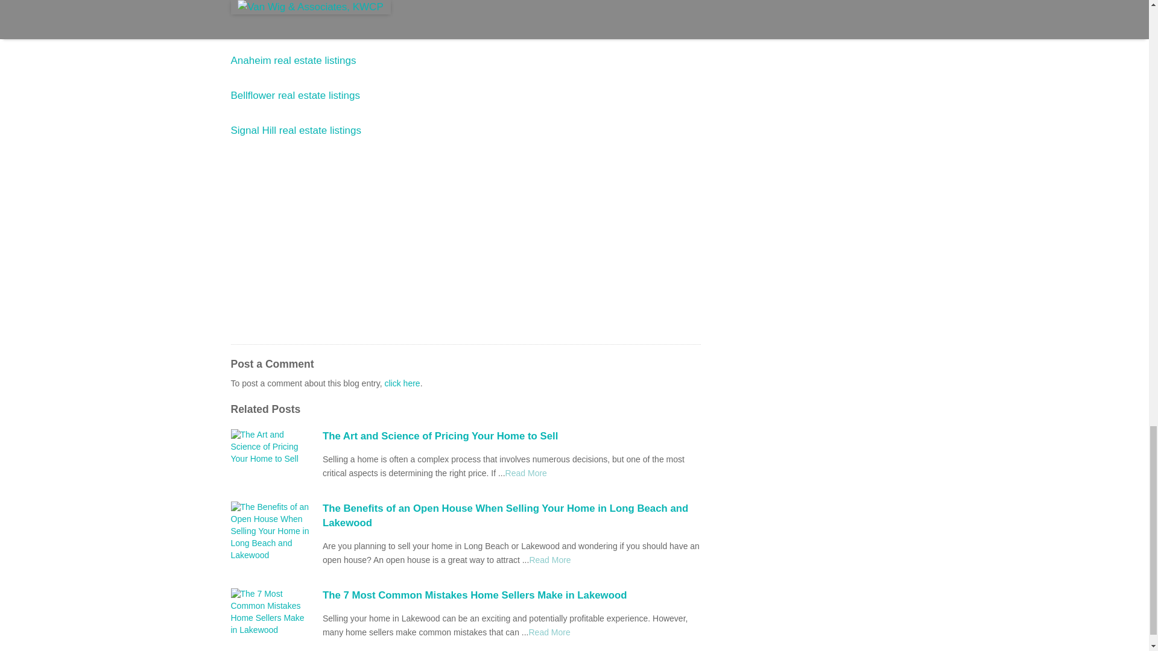 Image resolution: width=1158 pixels, height=651 pixels. I want to click on 3 Ways to Speed Up Closing When Selling Your Home     , so click(549, 632).